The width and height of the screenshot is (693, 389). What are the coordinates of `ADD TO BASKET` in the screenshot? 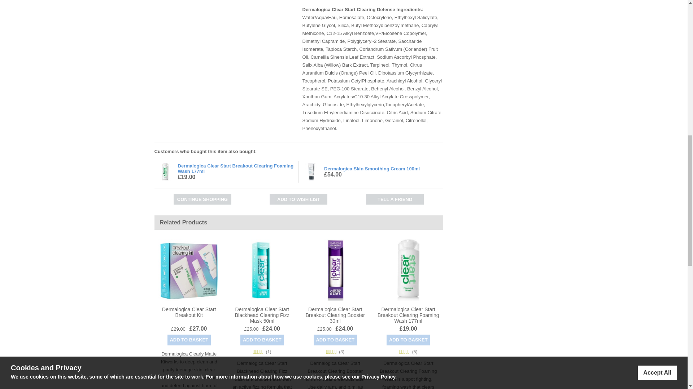 It's located at (408, 339).